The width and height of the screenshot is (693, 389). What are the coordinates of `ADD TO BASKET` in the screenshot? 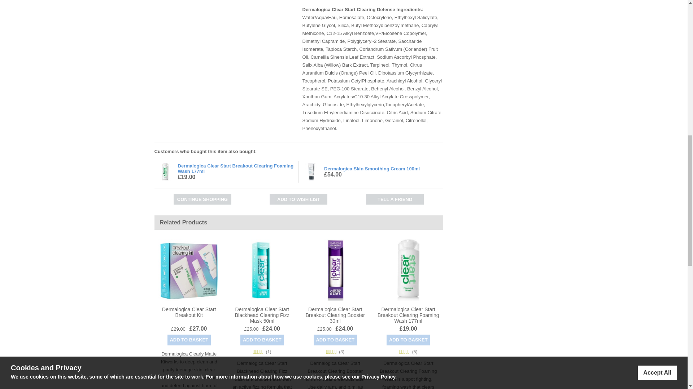 It's located at (408, 339).